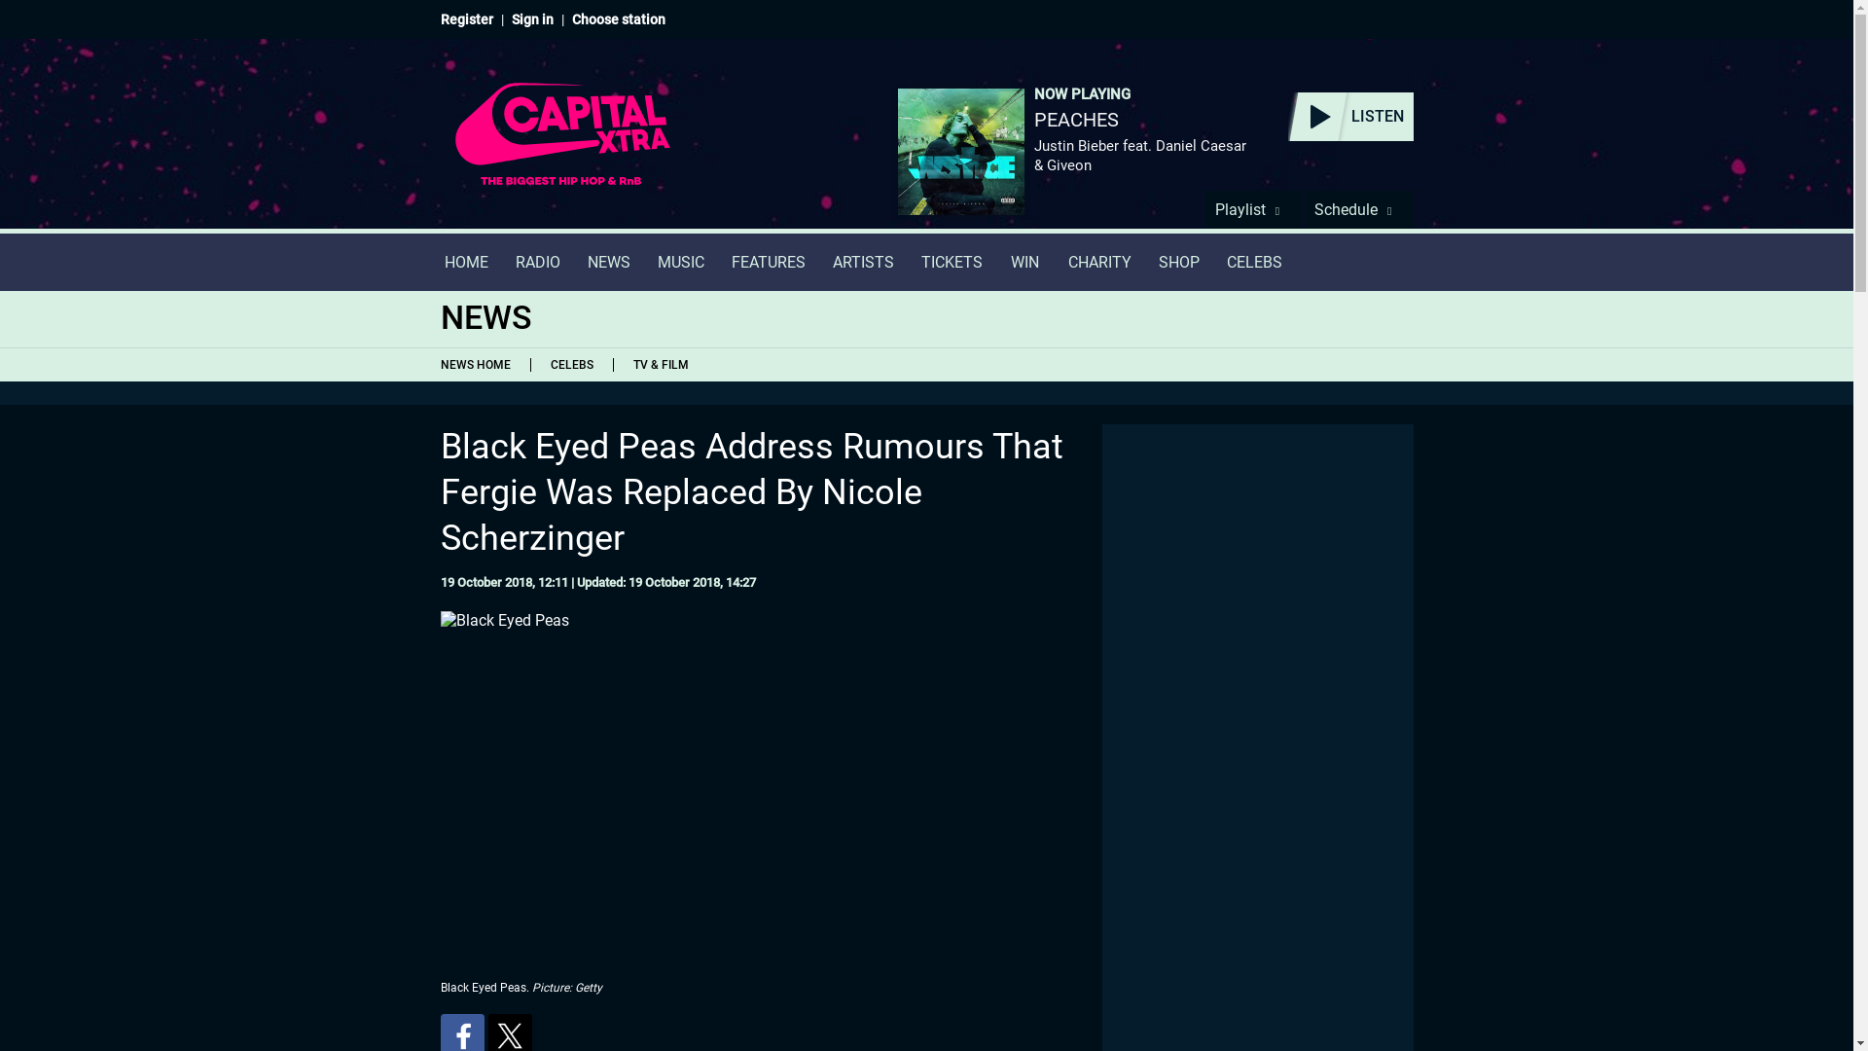 This screenshot has width=1868, height=1051. I want to click on Playlist, so click(1252, 209).